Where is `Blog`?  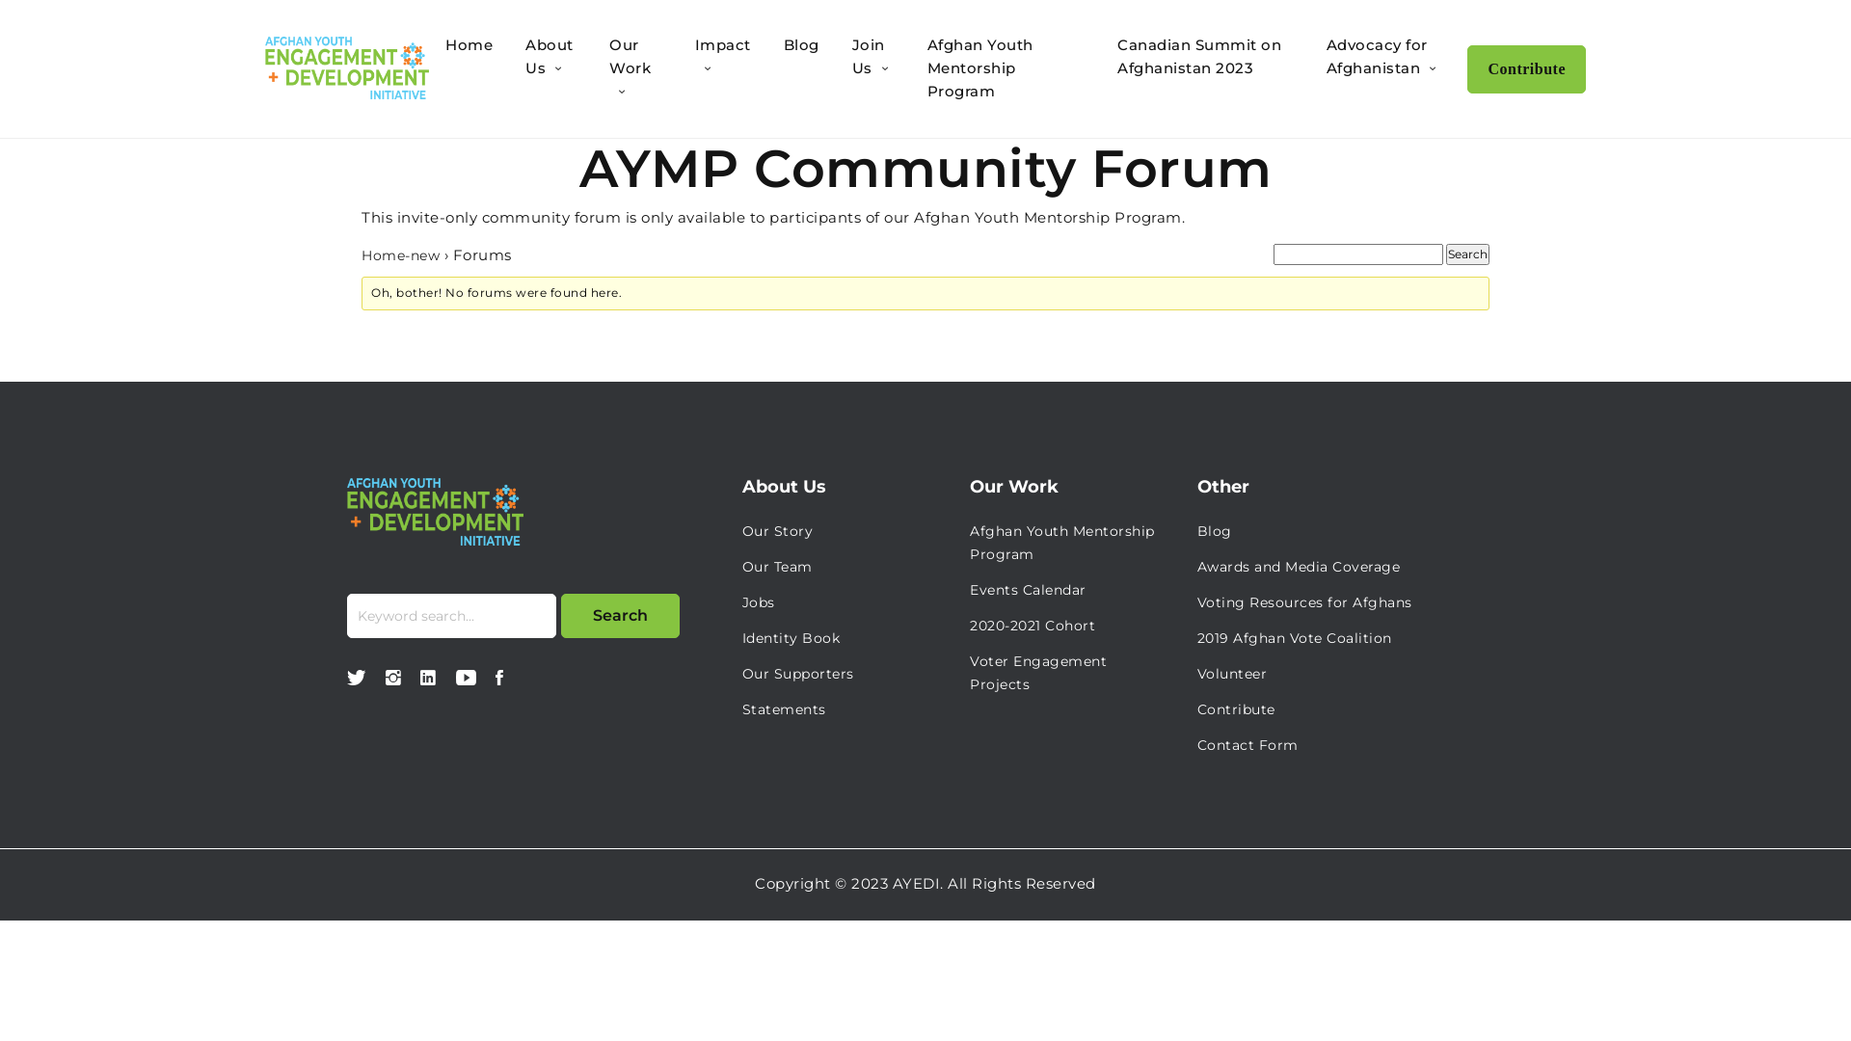 Blog is located at coordinates (1215, 531).